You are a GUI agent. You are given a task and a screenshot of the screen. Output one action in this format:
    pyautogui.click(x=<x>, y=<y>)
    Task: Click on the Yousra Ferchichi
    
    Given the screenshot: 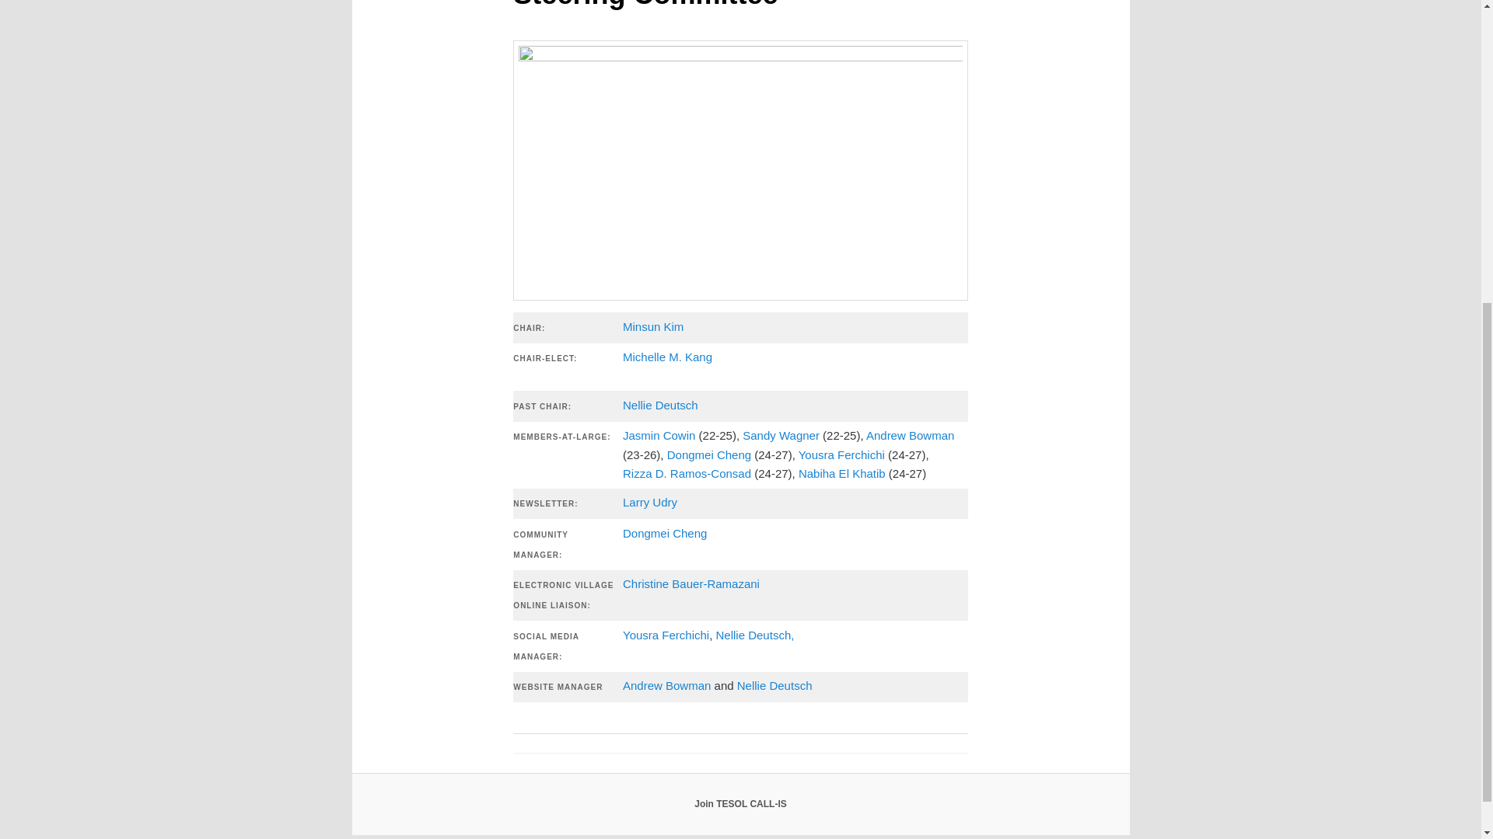 What is the action you would take?
    pyautogui.click(x=843, y=454)
    